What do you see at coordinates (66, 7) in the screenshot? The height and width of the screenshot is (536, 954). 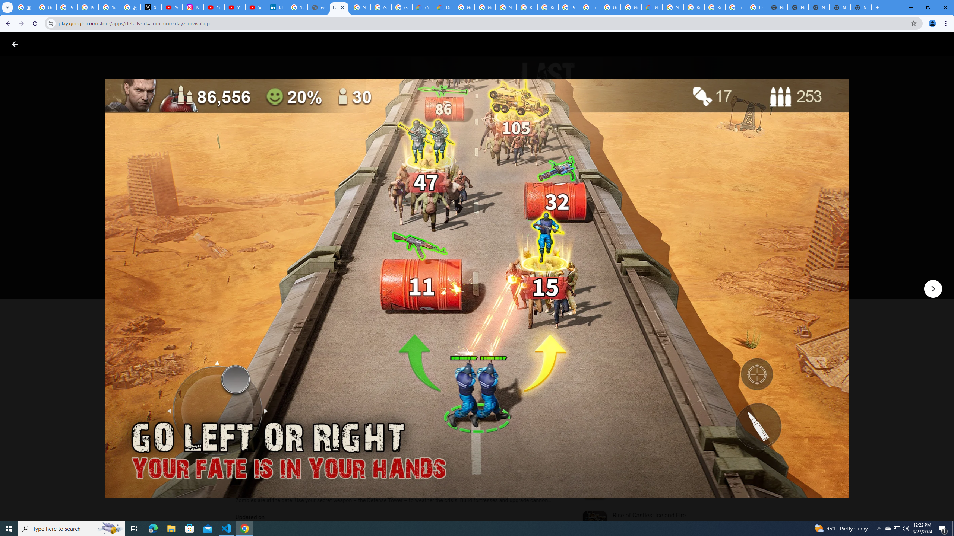 I see `Privacy Help Center - Policies Help` at bounding box center [66, 7].